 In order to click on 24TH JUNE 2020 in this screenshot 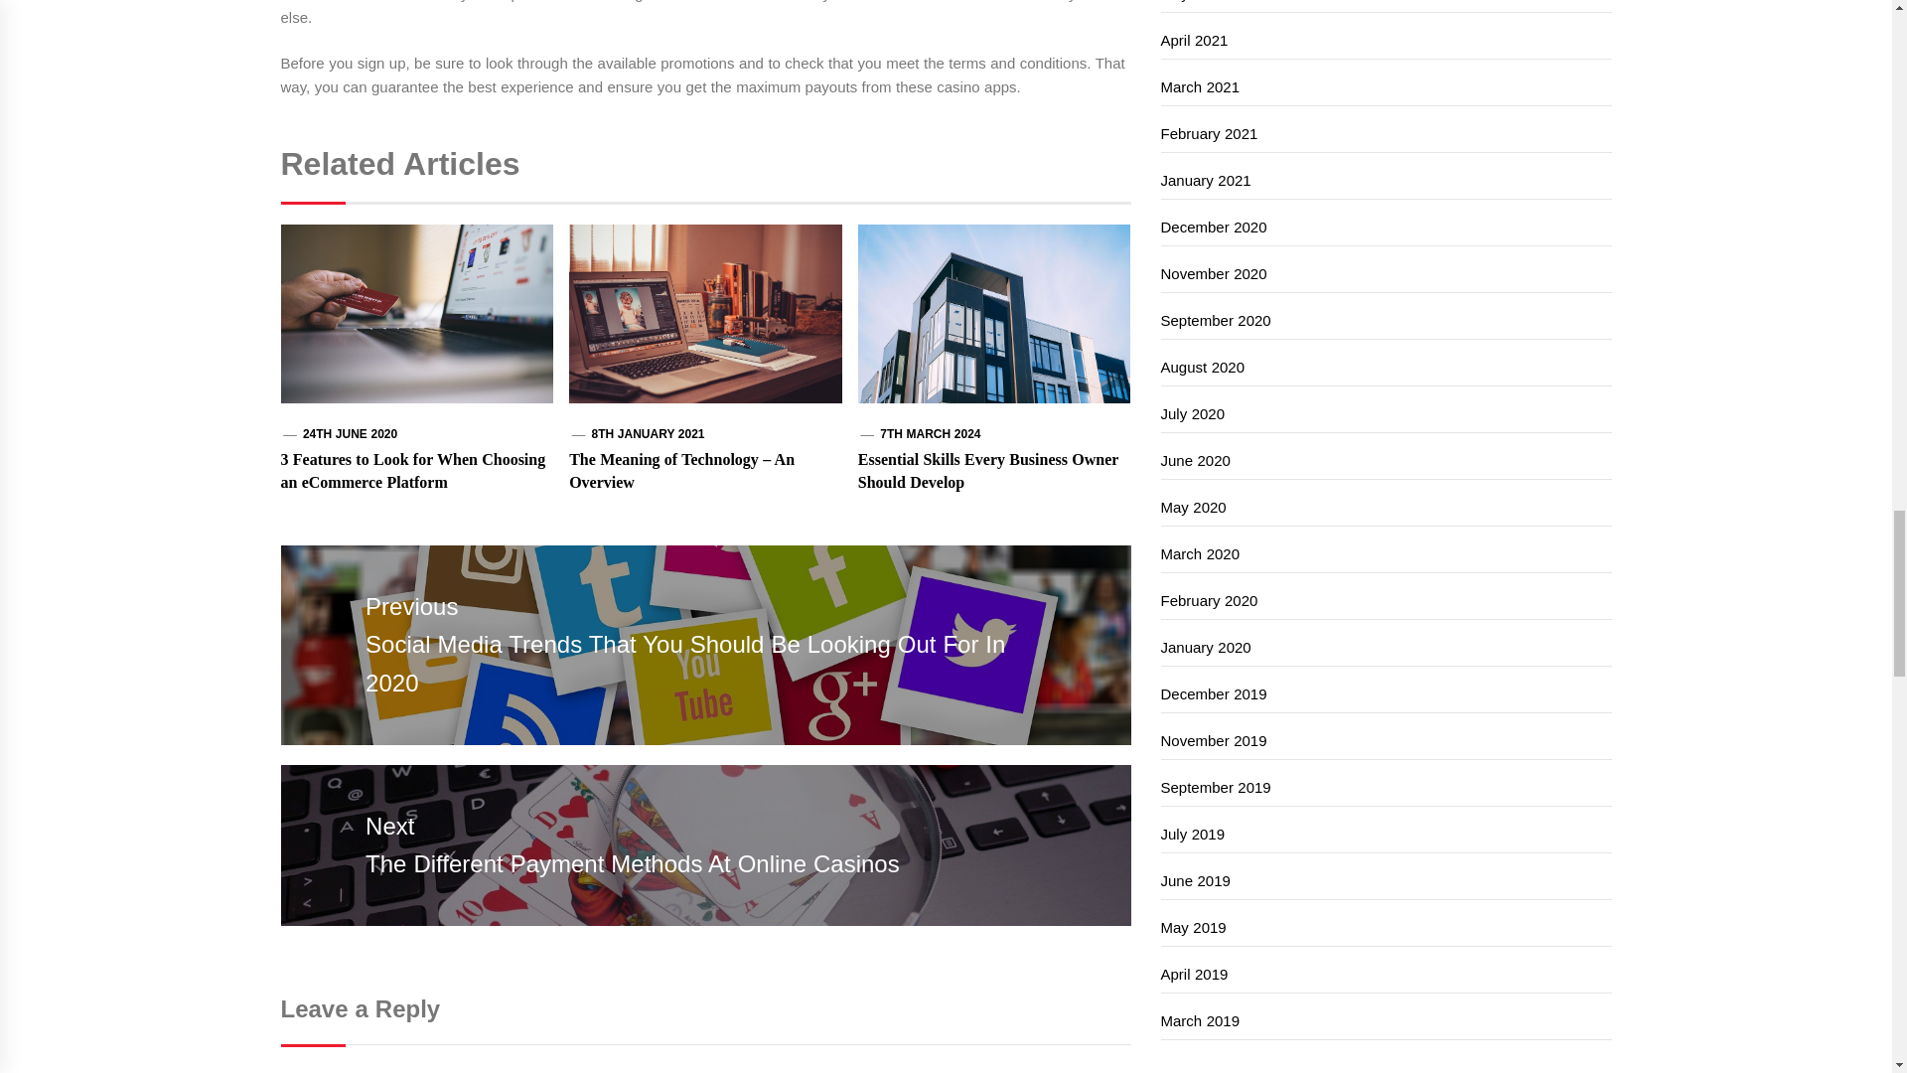, I will do `click(350, 433)`.